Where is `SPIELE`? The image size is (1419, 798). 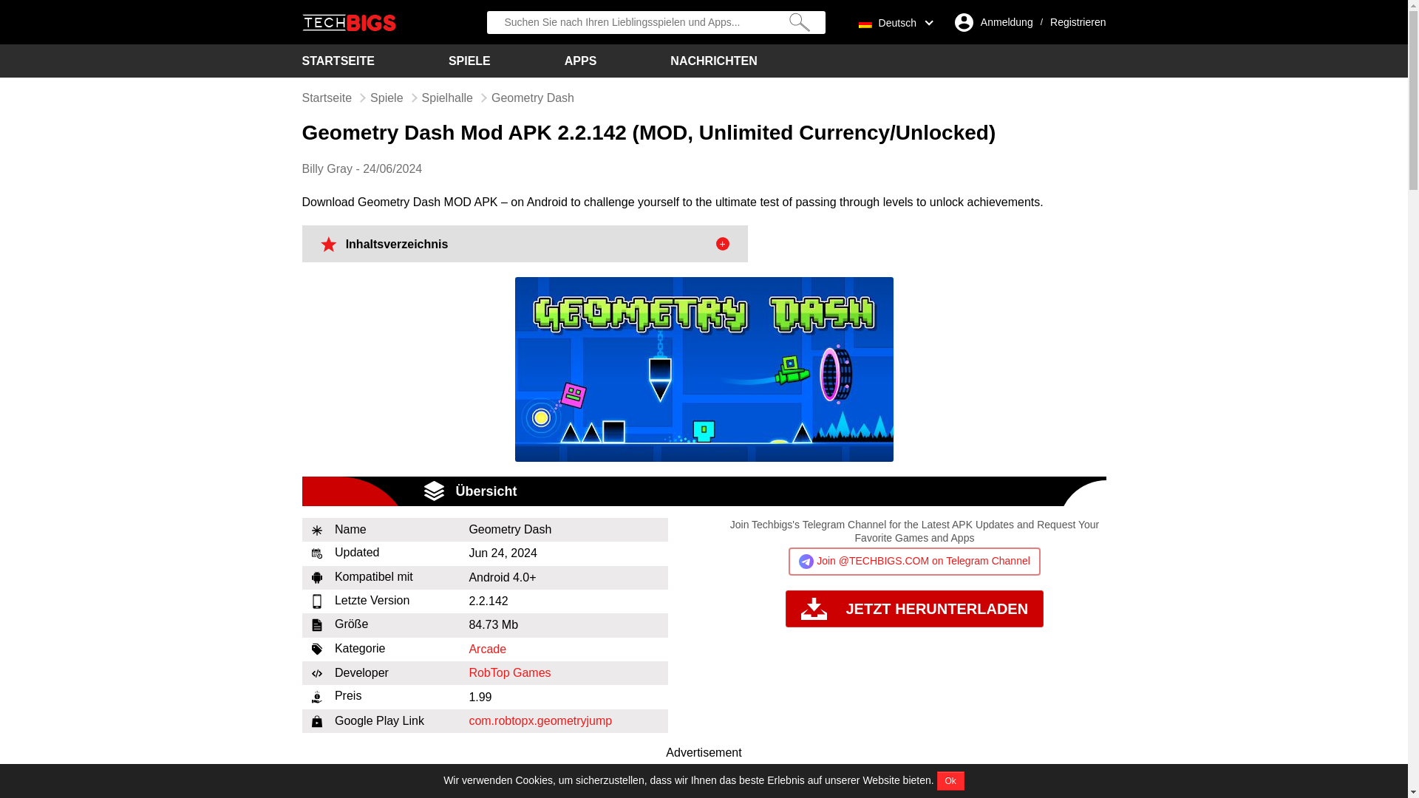
SPIELE is located at coordinates (469, 61).